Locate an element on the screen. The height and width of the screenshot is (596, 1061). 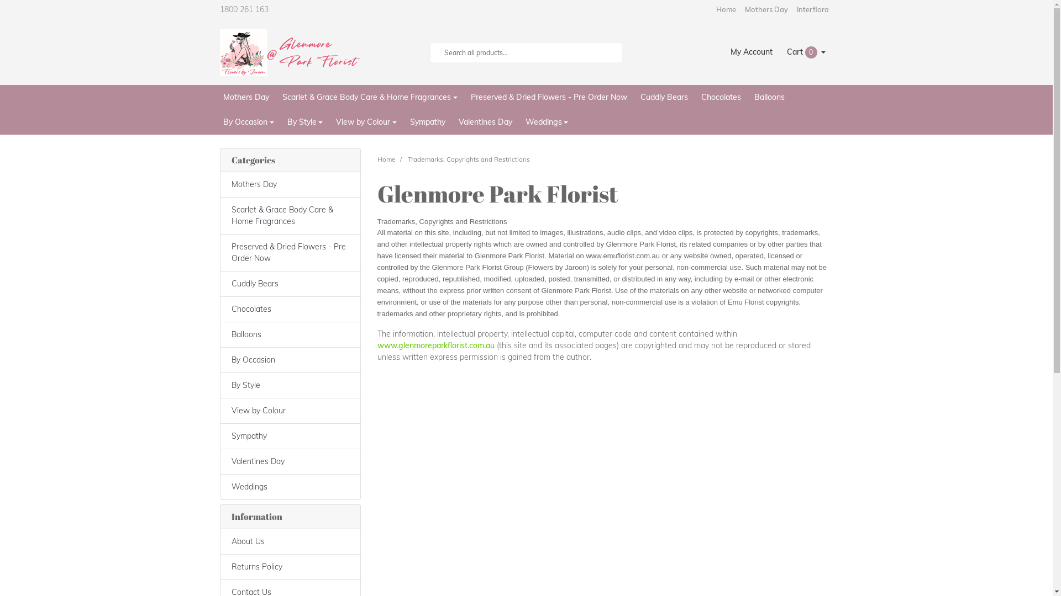
Weddings is located at coordinates (547, 121).